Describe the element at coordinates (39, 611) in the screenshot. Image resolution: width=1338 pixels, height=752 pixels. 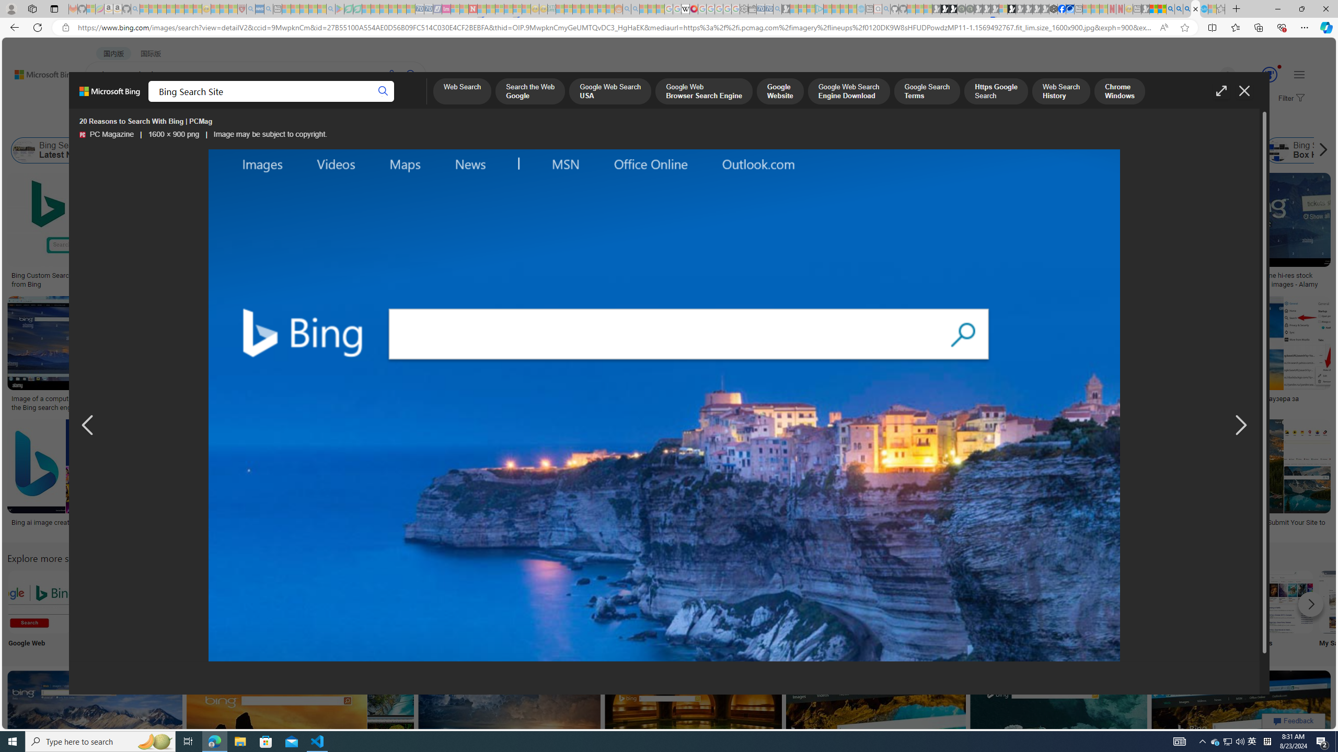
I see `Google Web Search Bing Google Web` at that location.